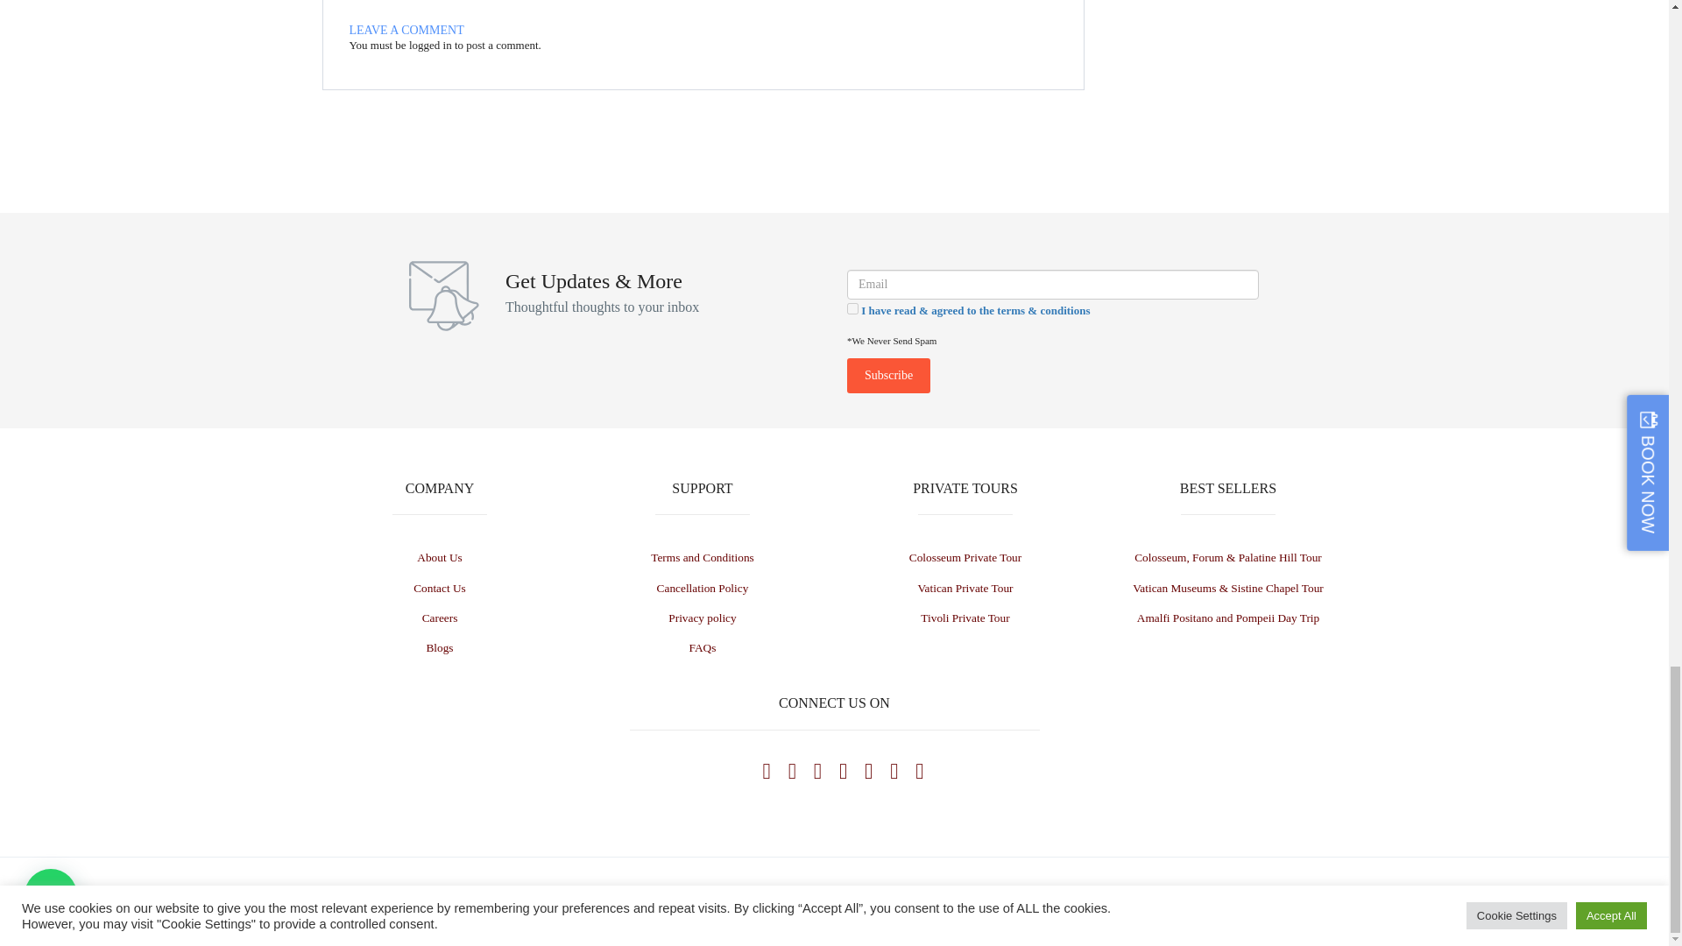 The image size is (1682, 946). Describe the element at coordinates (852, 308) in the screenshot. I see `1` at that location.